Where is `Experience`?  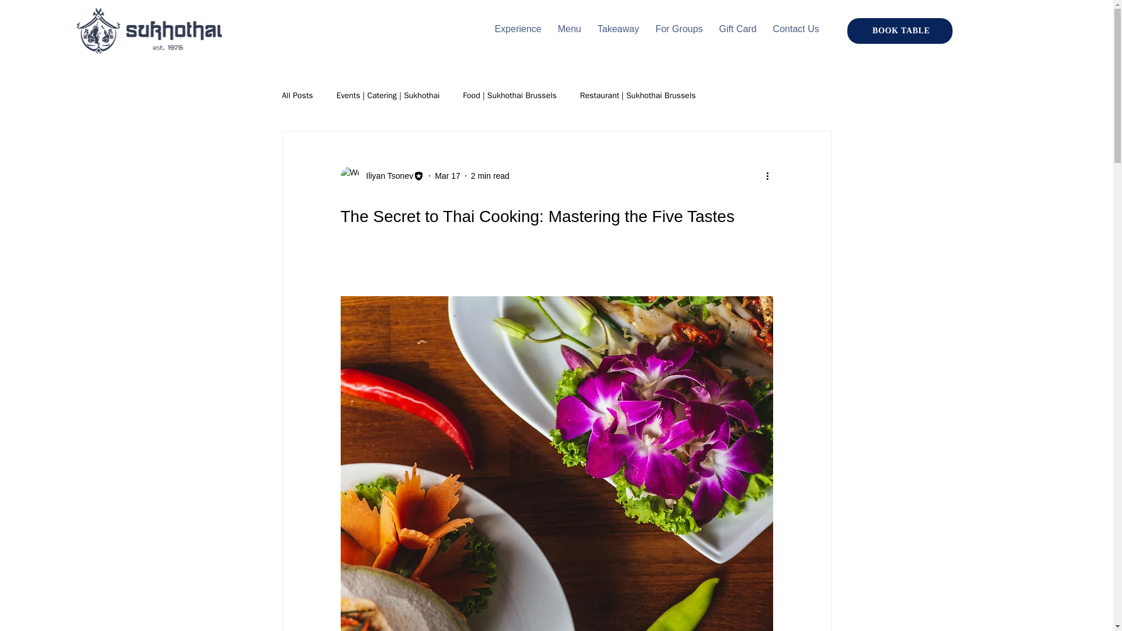
Experience is located at coordinates (518, 29).